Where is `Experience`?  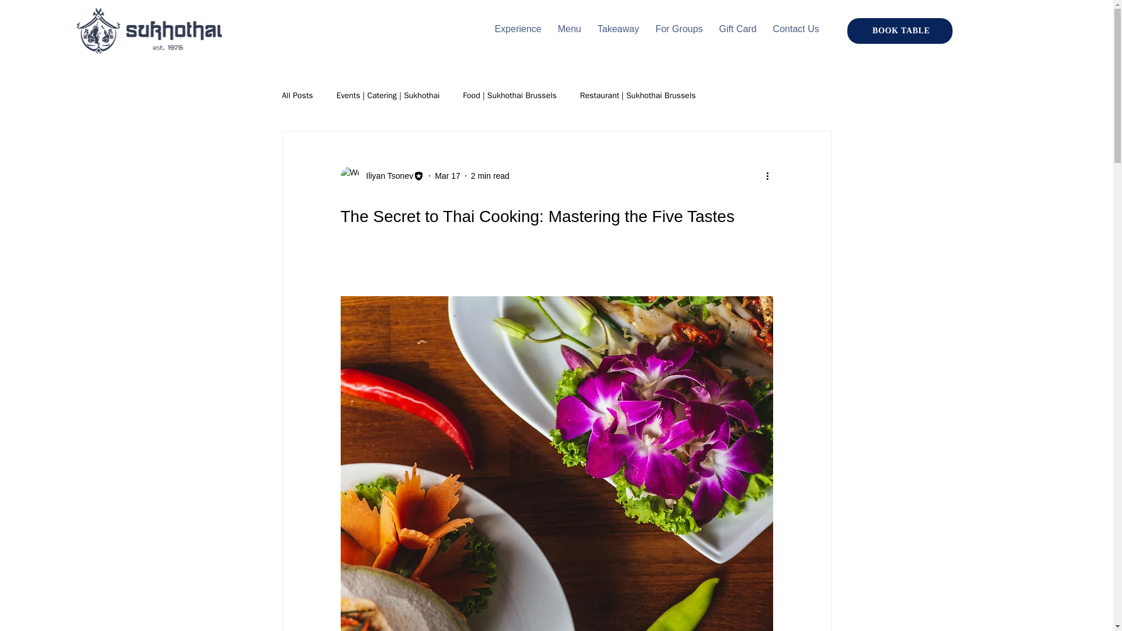
Experience is located at coordinates (518, 29).